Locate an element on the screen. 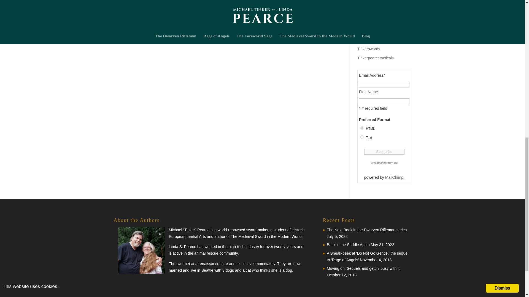 The image size is (529, 297). unsubscribe from list is located at coordinates (384, 163).